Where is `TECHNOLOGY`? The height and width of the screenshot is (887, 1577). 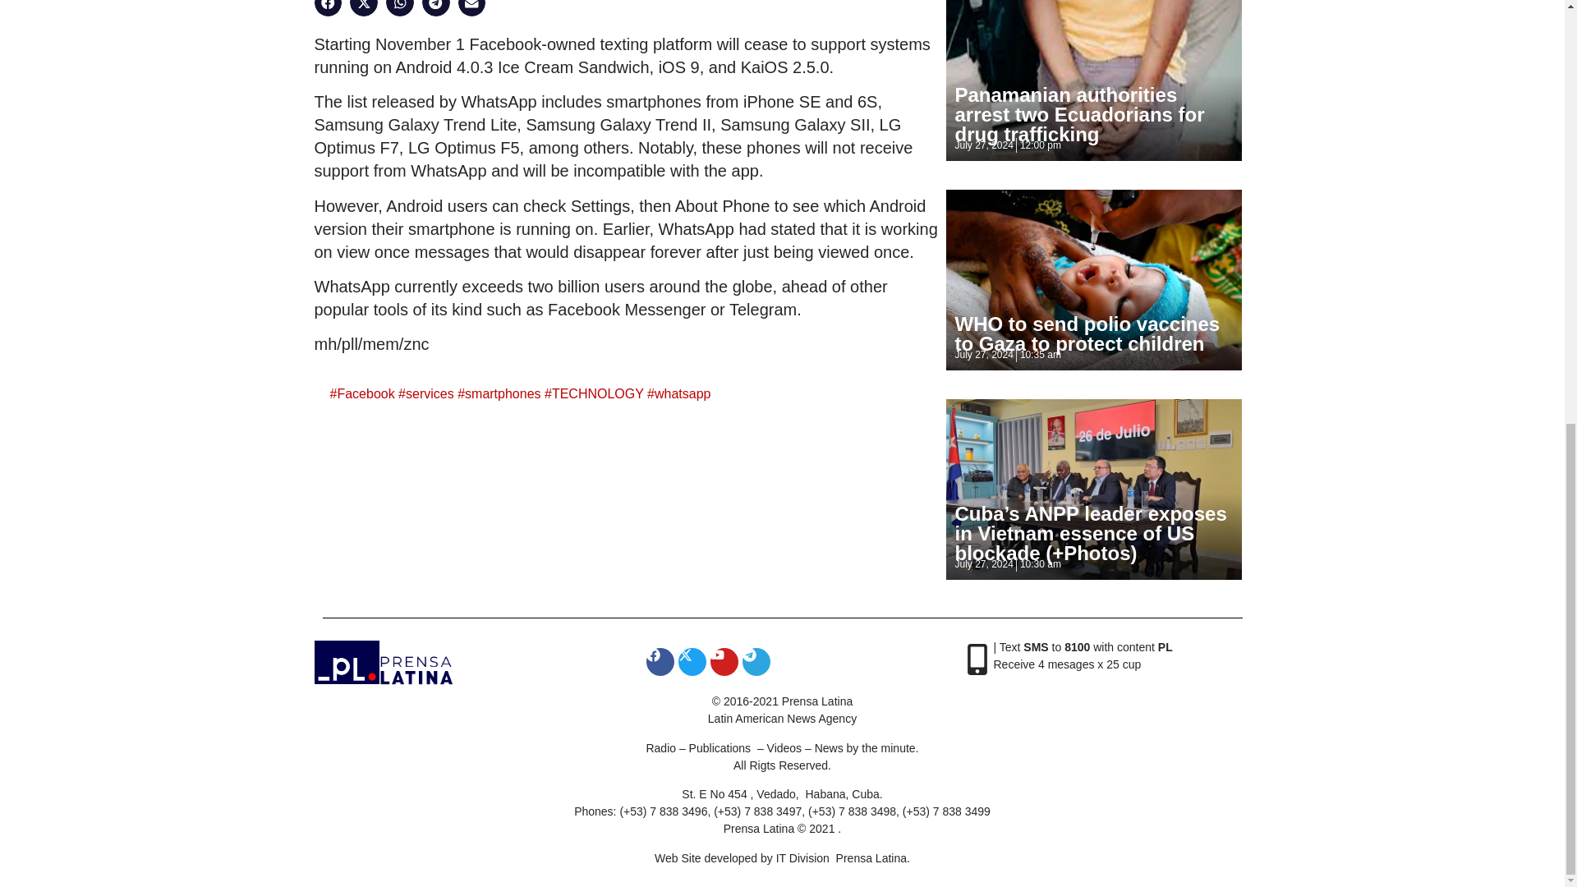
TECHNOLOGY is located at coordinates (598, 393).